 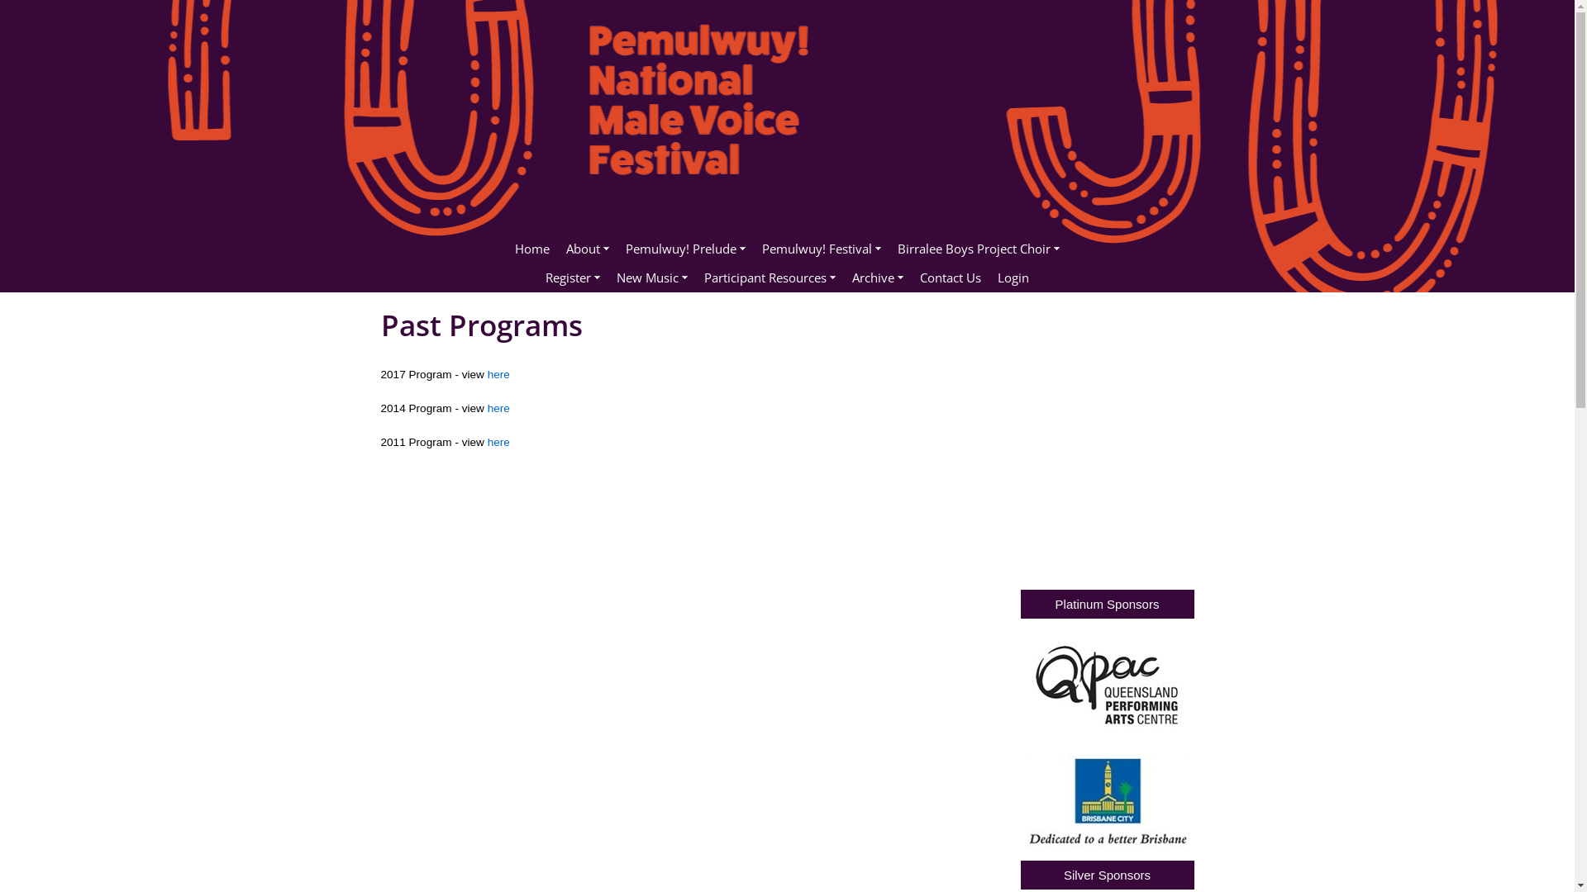 I want to click on Archive, so click(x=878, y=278).